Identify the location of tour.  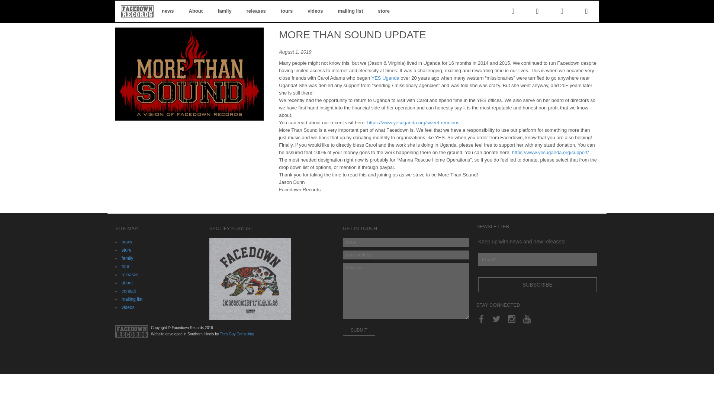
(357, 11).